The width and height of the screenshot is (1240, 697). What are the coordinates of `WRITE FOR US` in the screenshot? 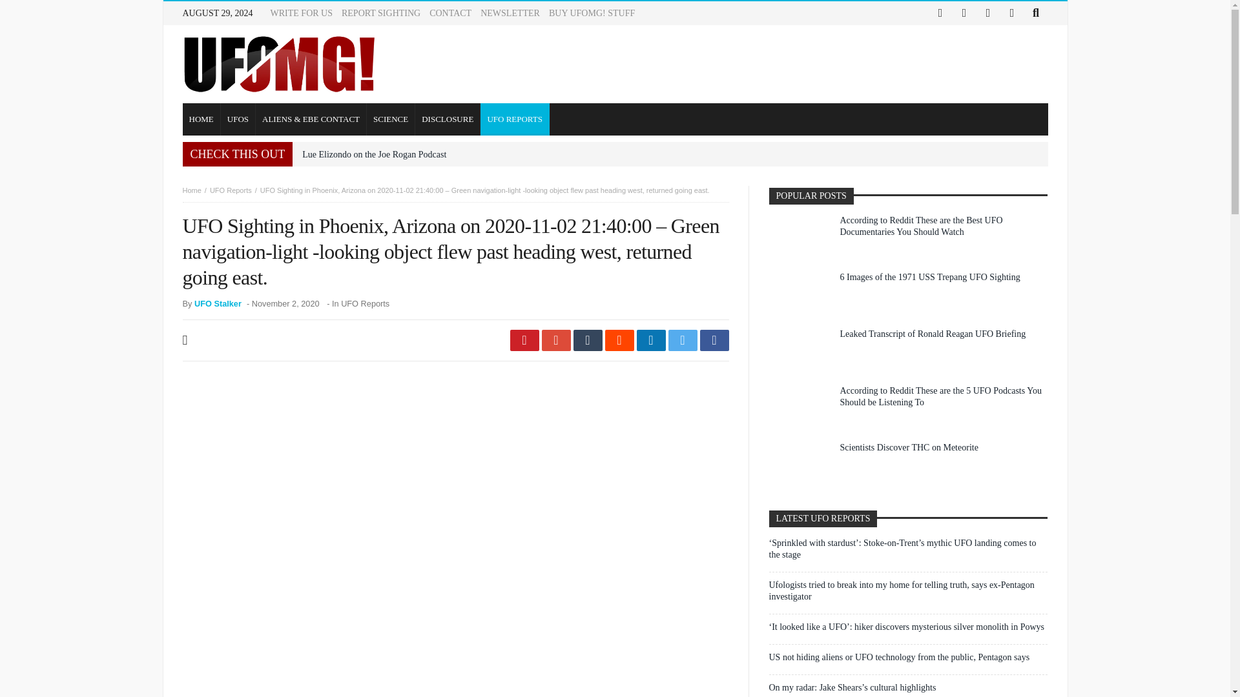 It's located at (301, 13).